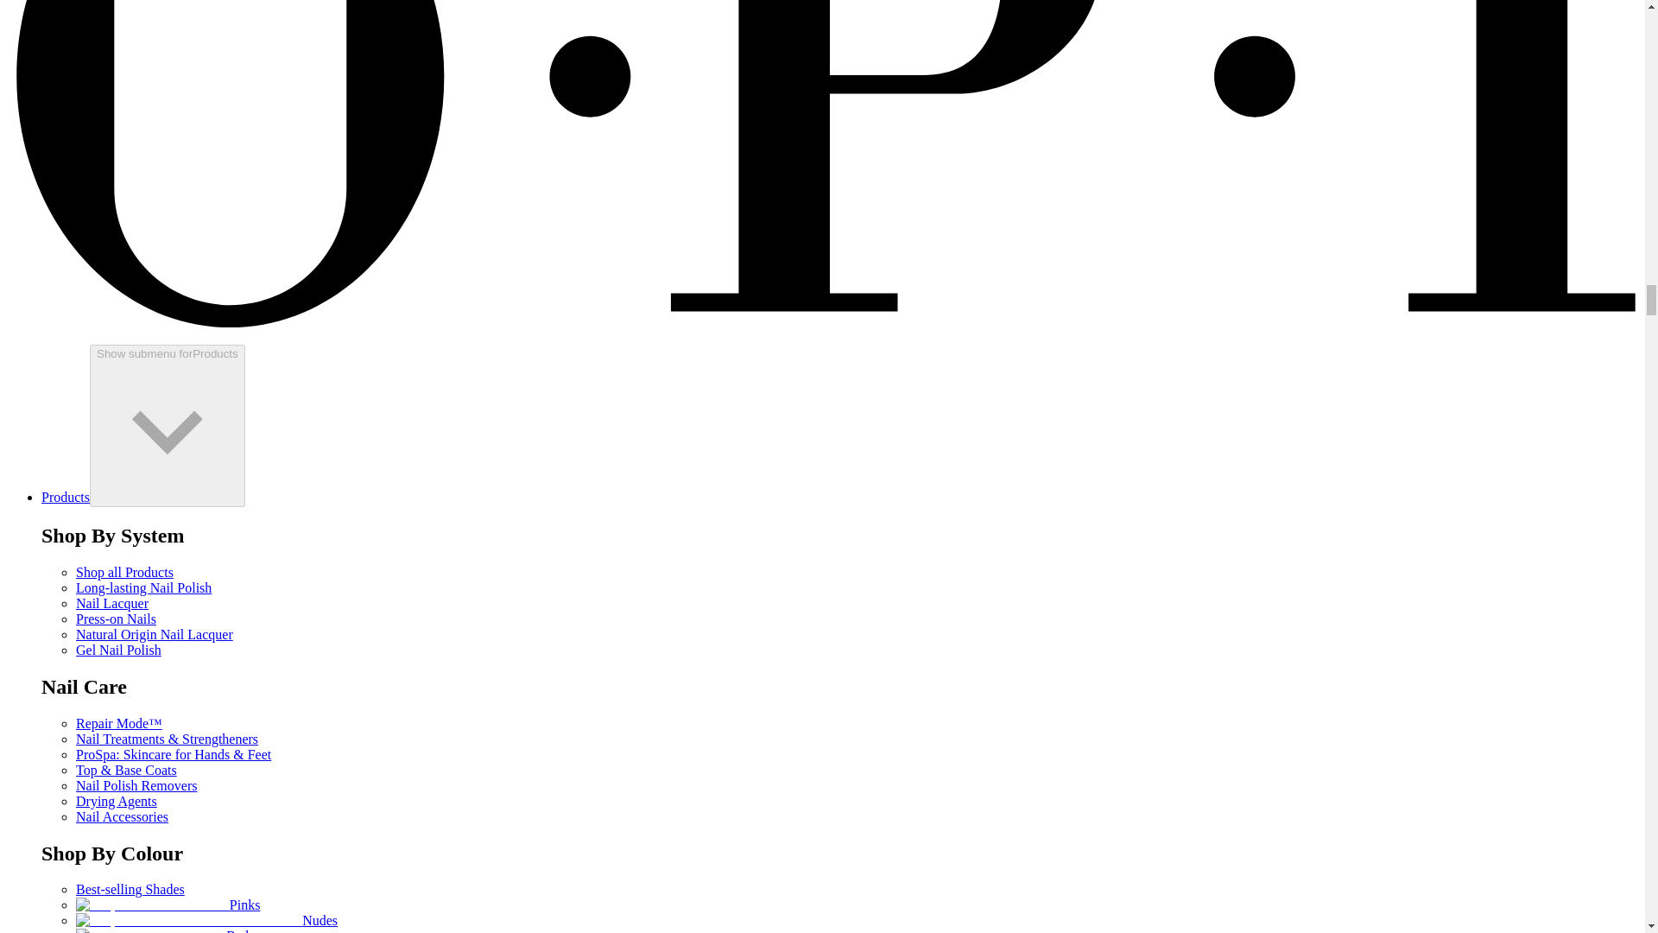 The height and width of the screenshot is (933, 1658). What do you see at coordinates (188, 921) in the screenshot?
I see `Shop all Nude and Neutral Nail Polish` at bounding box center [188, 921].